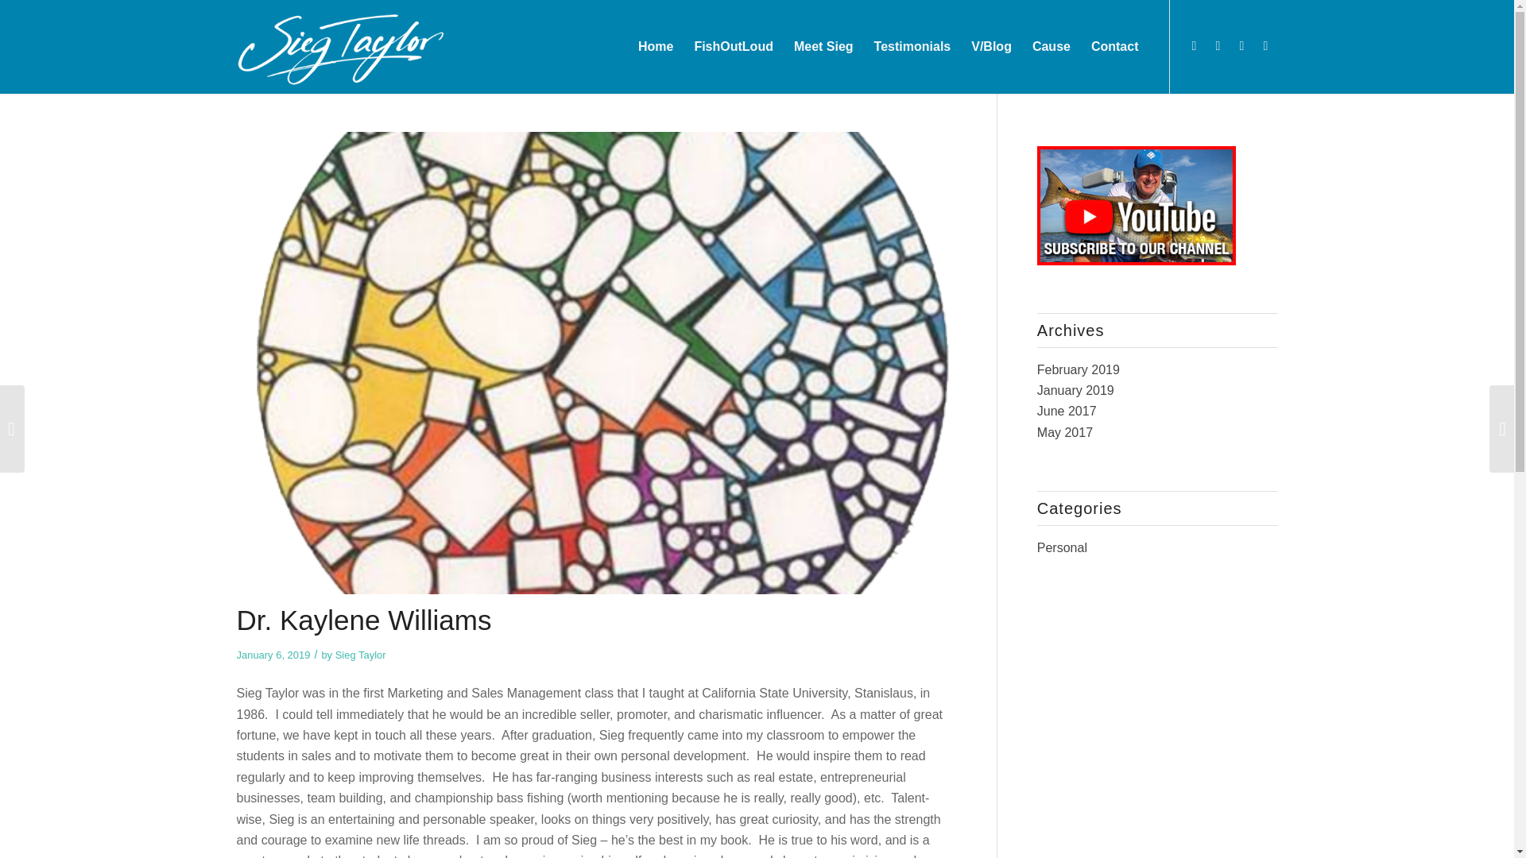 Image resolution: width=1526 pixels, height=858 pixels. I want to click on FishOutLoud, so click(734, 46).